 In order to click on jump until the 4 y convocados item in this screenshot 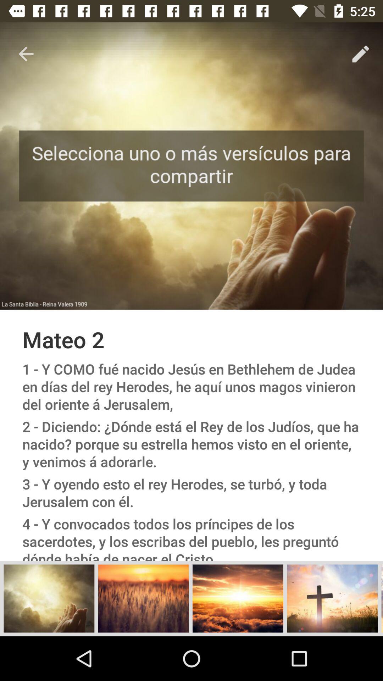, I will do `click(191, 537)`.